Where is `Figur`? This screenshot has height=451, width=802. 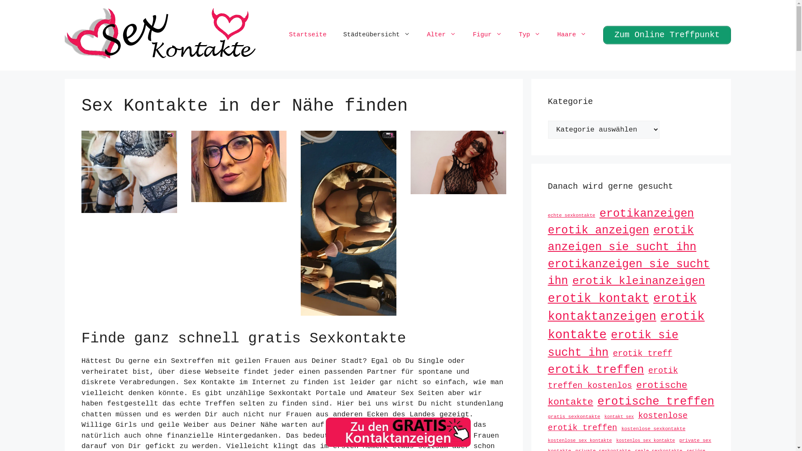
Figur is located at coordinates (487, 35).